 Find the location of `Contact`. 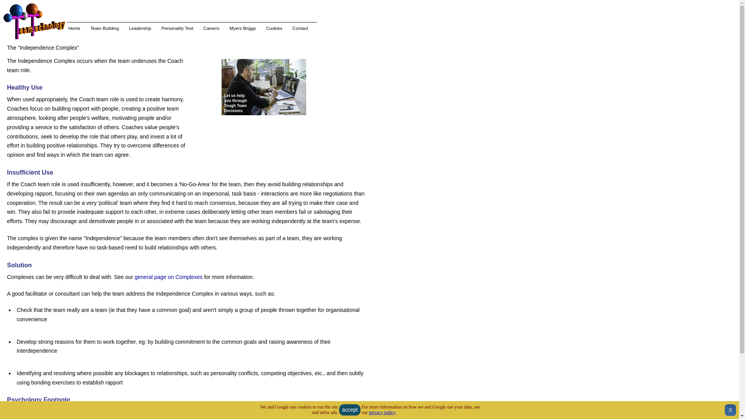

Contact is located at coordinates (300, 28).